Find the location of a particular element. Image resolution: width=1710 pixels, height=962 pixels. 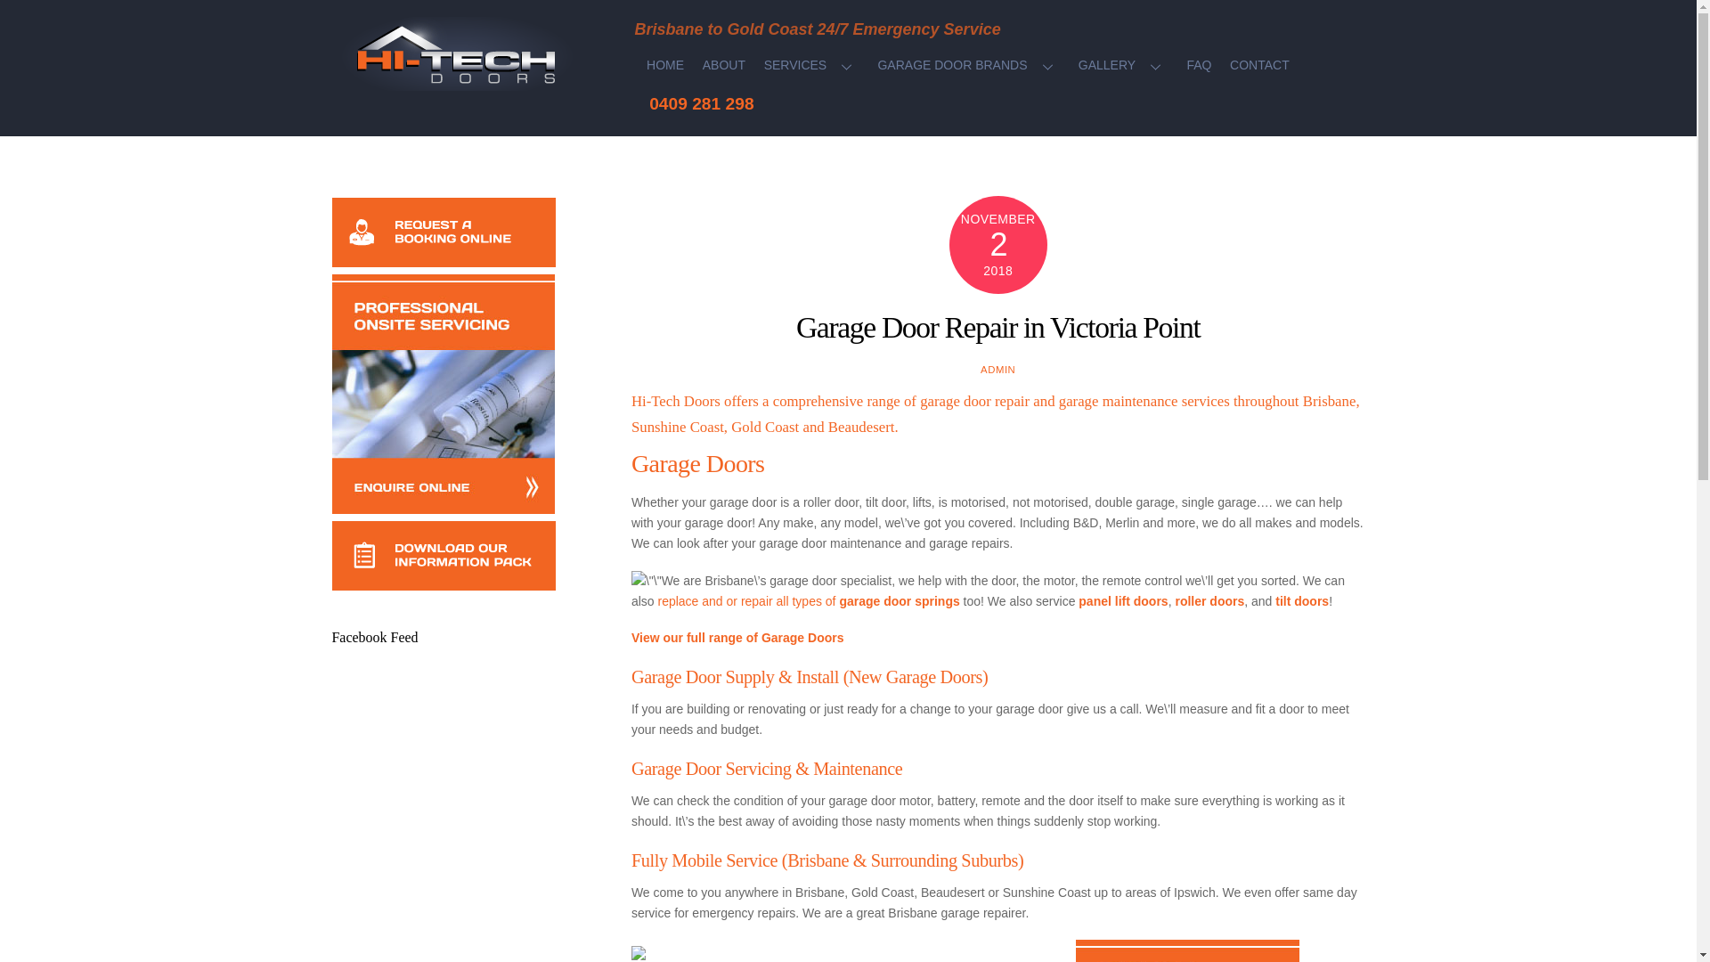

replace and or repair all types of garage door springs is located at coordinates (808, 600).